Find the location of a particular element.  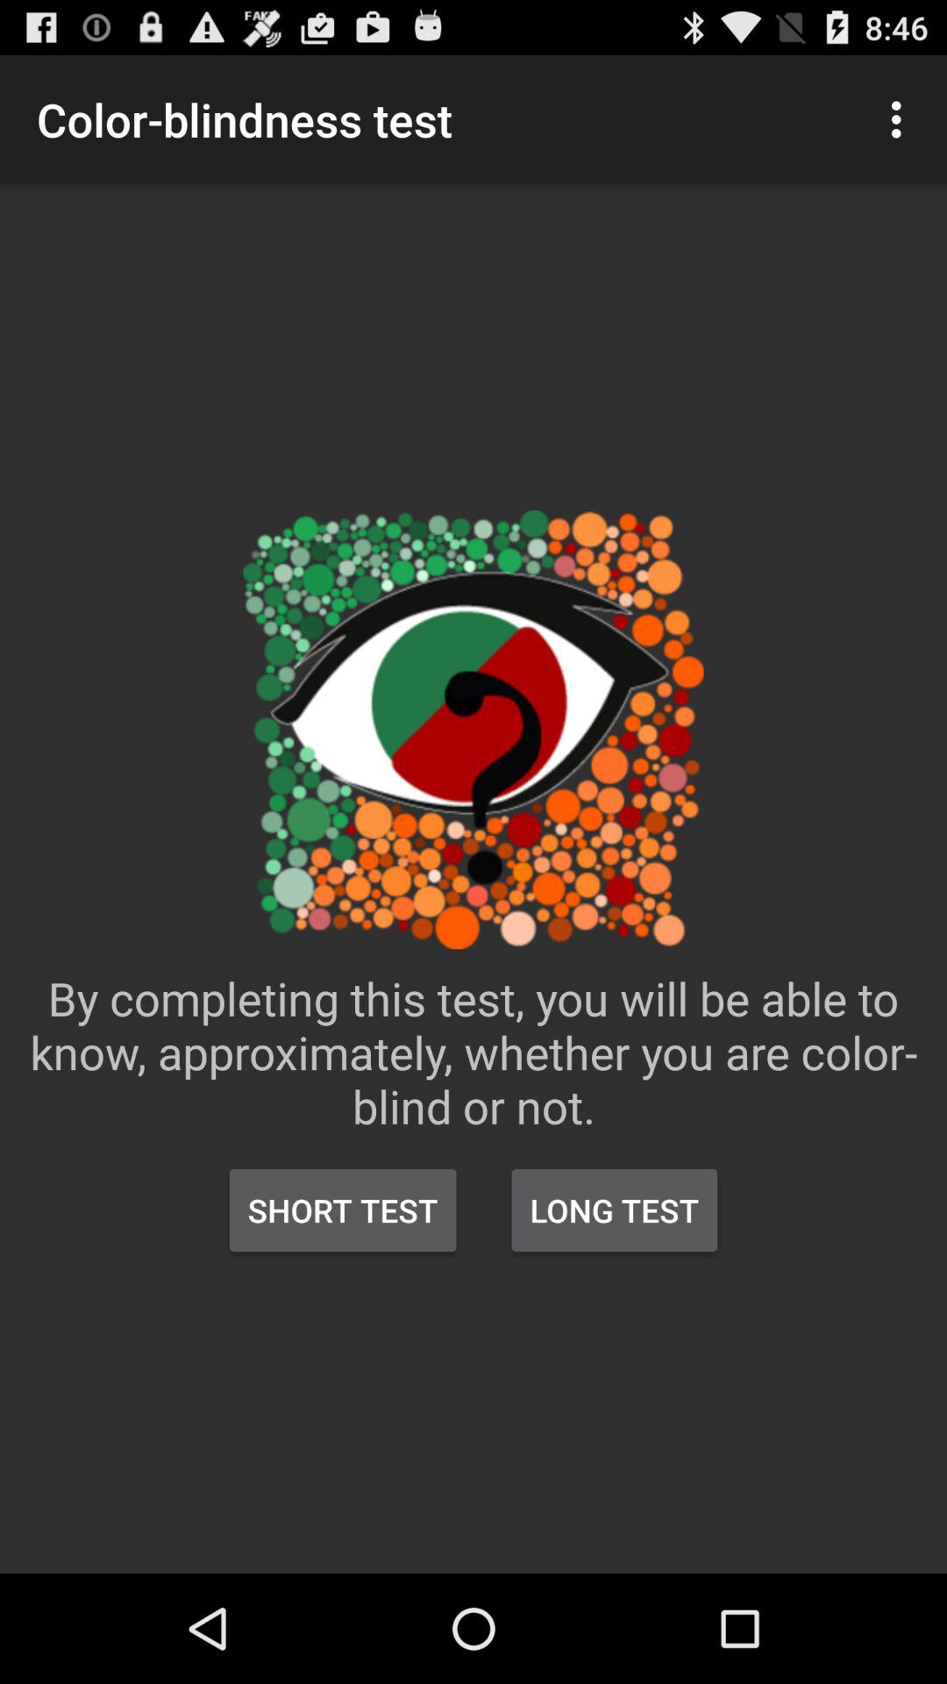

turn on item above the by completing this item is located at coordinates (901, 119).